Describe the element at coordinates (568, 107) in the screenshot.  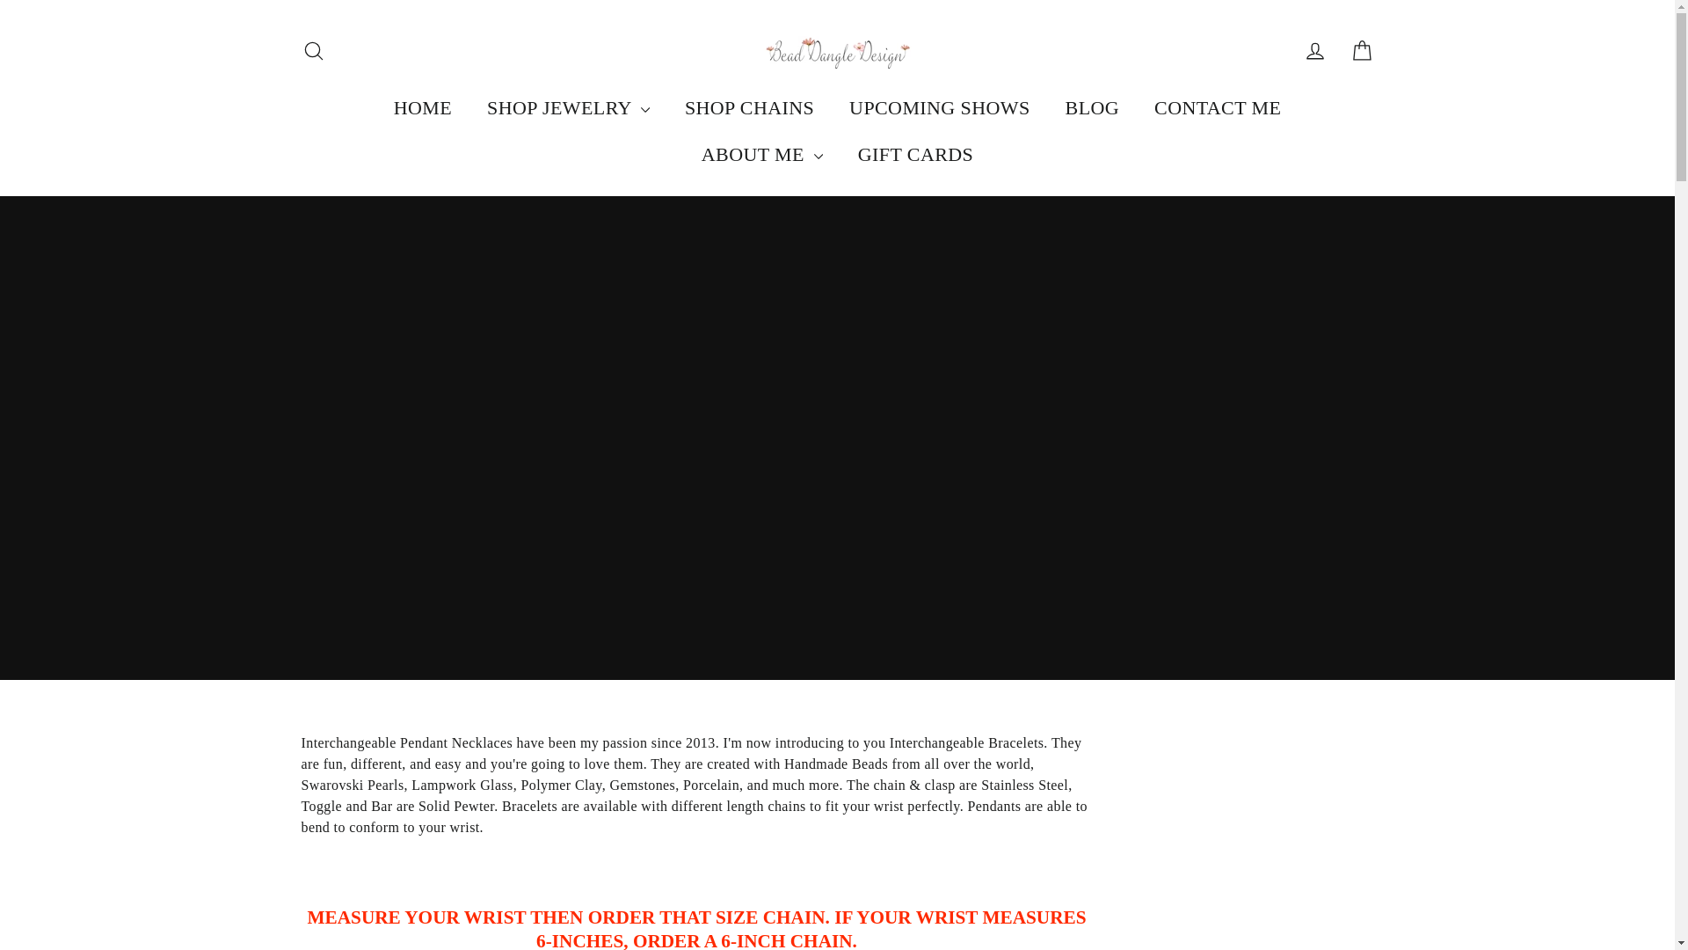
I see `SHOP JEWELRY` at that location.